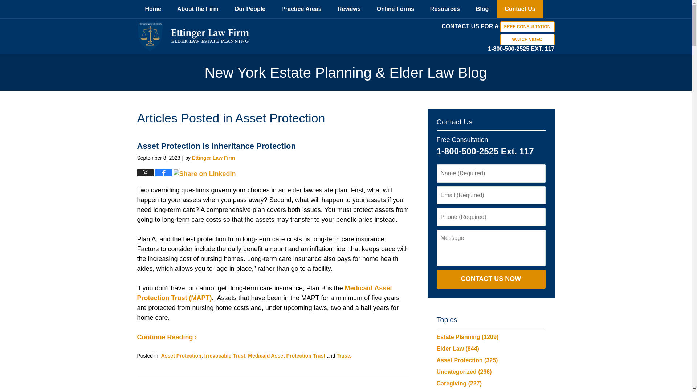 The image size is (697, 392). I want to click on Continue Reading Asset Protection is Inheritance Protection, so click(167, 337).